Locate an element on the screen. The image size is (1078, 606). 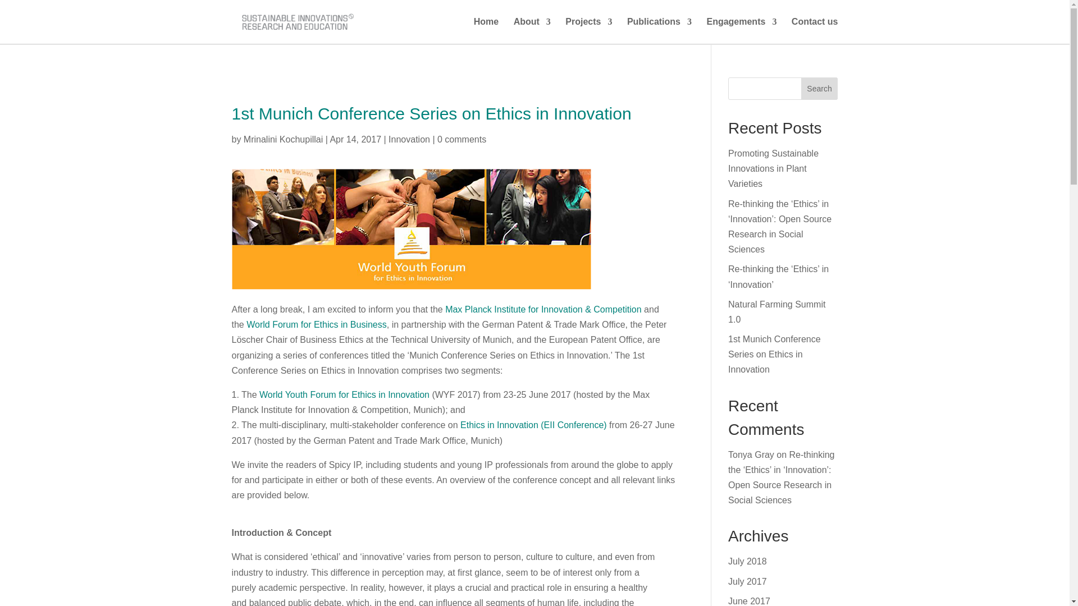
Contact us is located at coordinates (815, 30).